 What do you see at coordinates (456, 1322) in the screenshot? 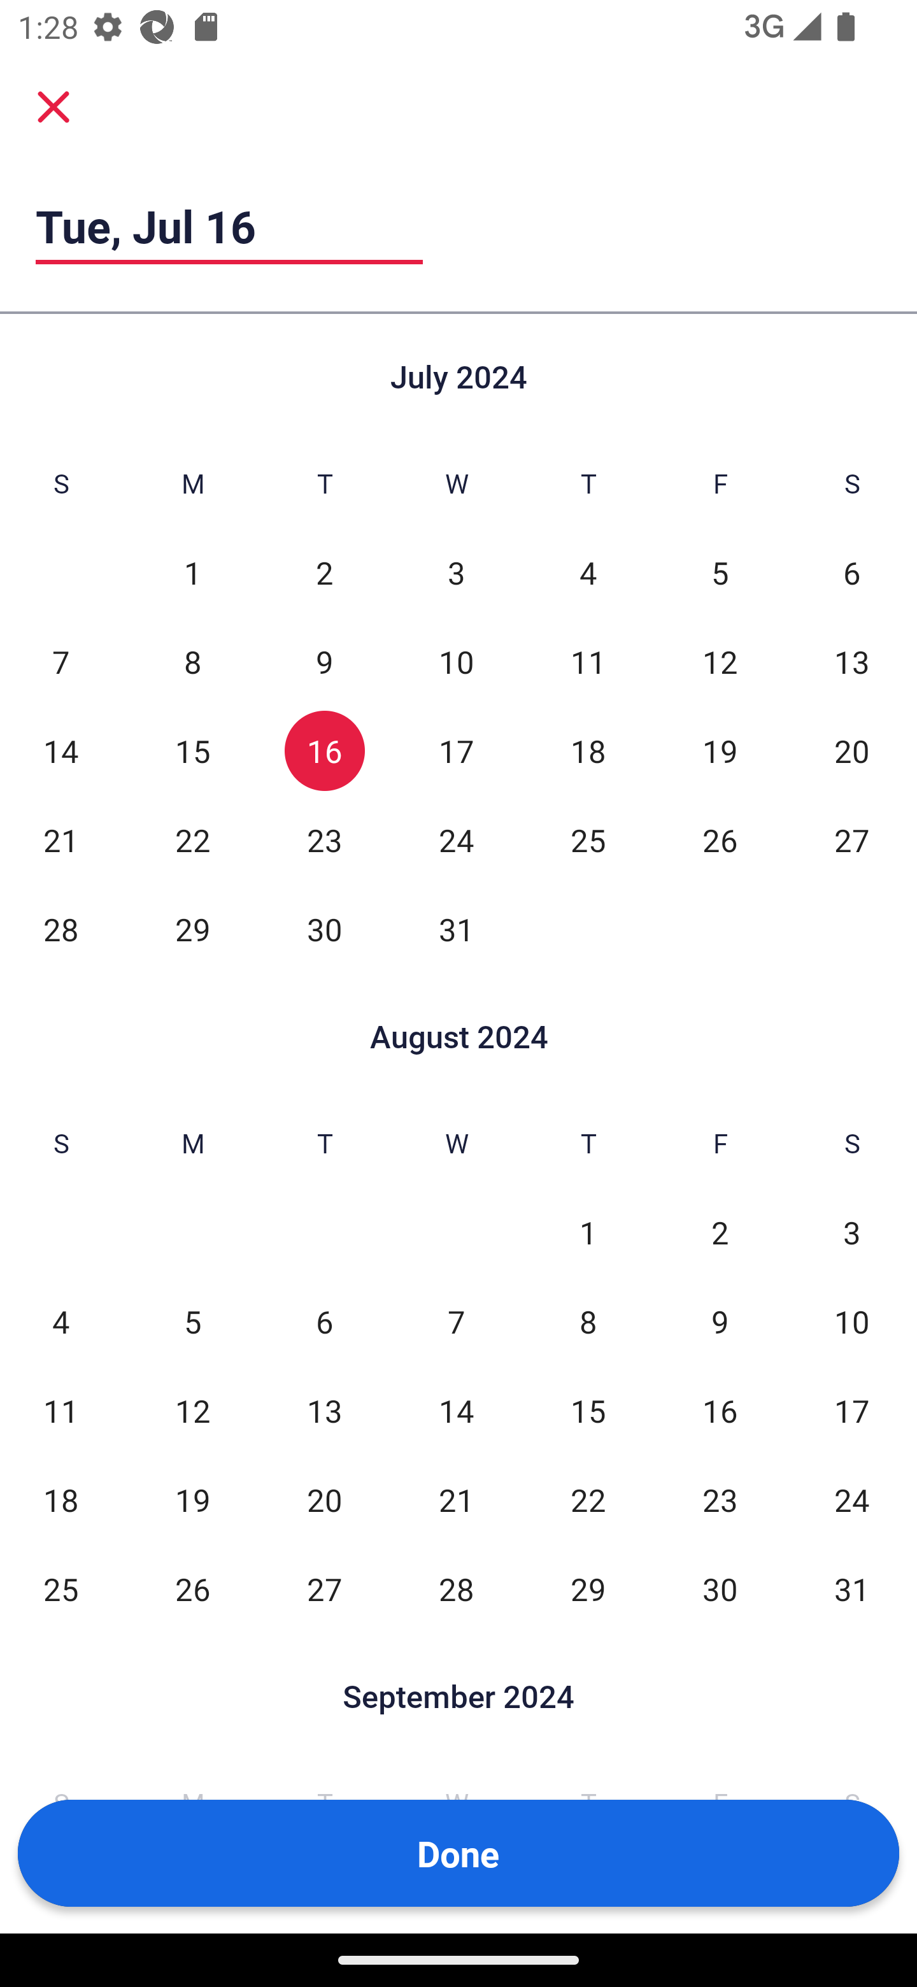
I see `7 Wed, Aug 7, Not Selected` at bounding box center [456, 1322].